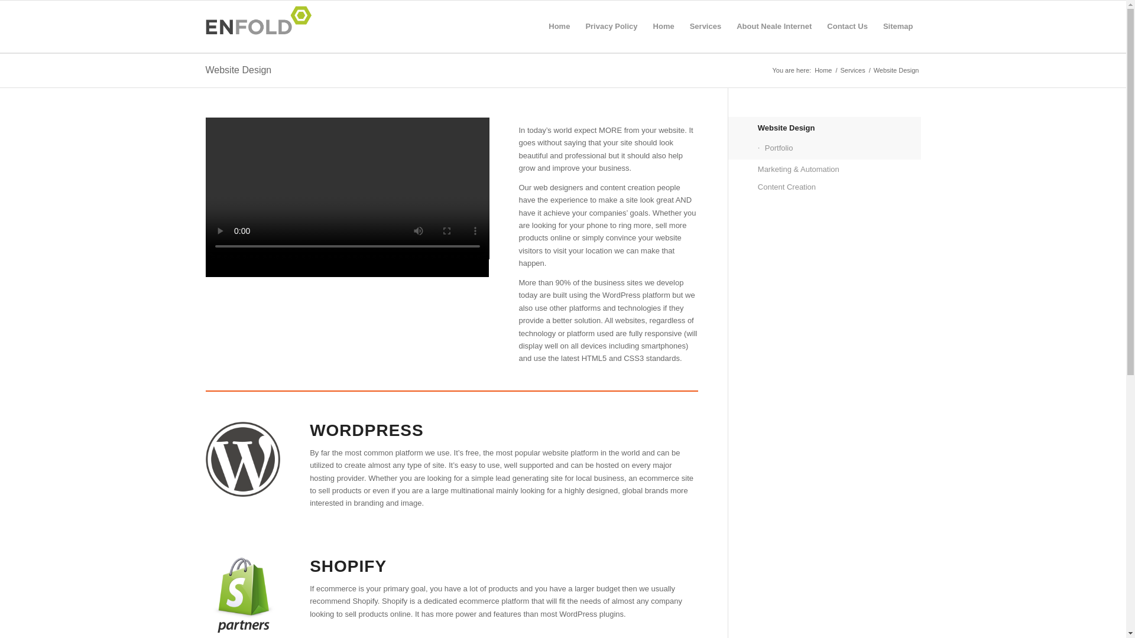 The image size is (1135, 638). I want to click on Neale Internet, so click(823, 71).